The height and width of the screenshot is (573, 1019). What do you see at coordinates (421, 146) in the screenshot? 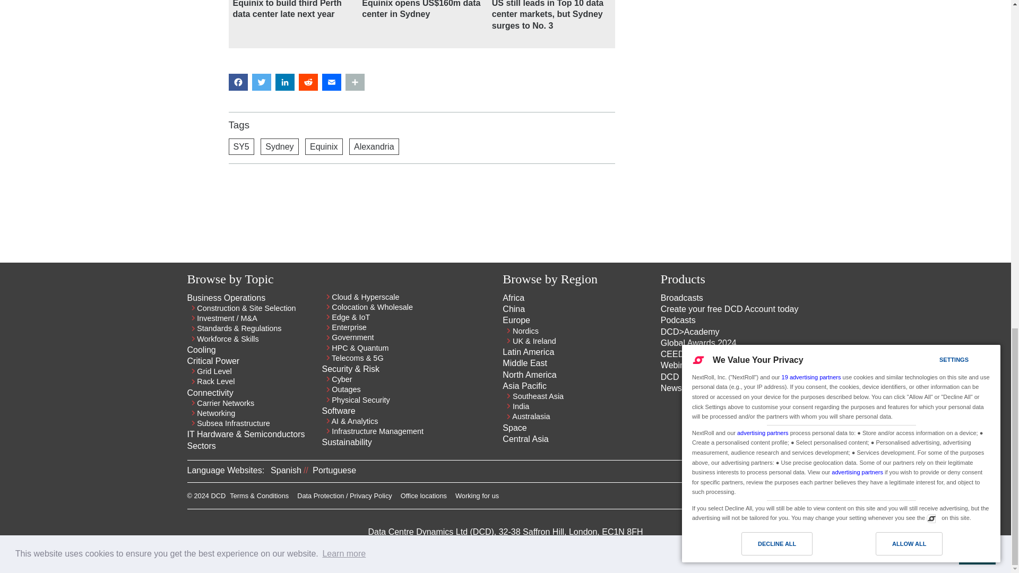
I see `SY5 Sydney Equinix Alexandria` at bounding box center [421, 146].